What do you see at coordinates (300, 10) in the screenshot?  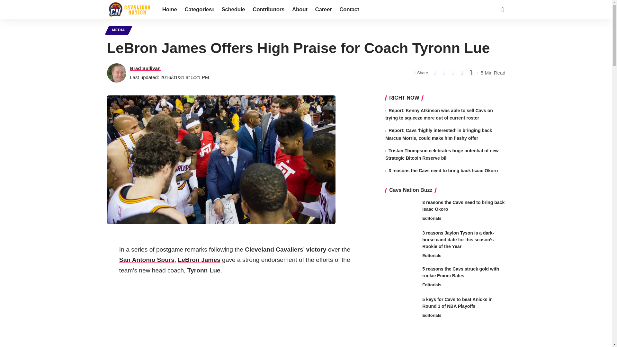 I see `About` at bounding box center [300, 10].